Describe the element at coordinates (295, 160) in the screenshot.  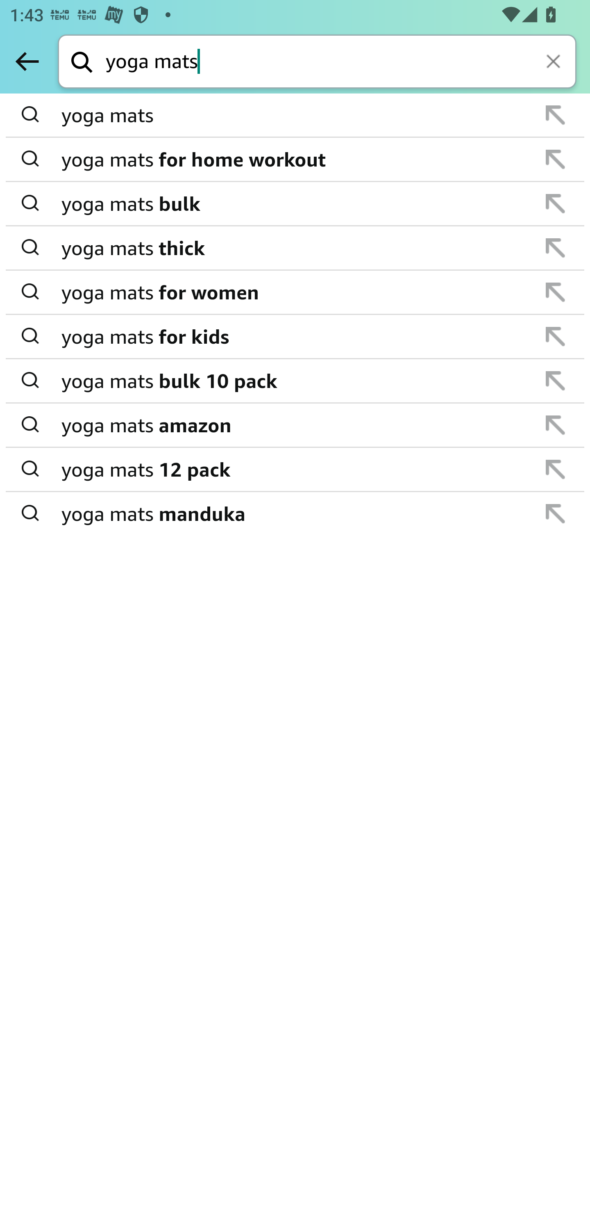
I see `append suggestion yoga mats for home workout` at that location.